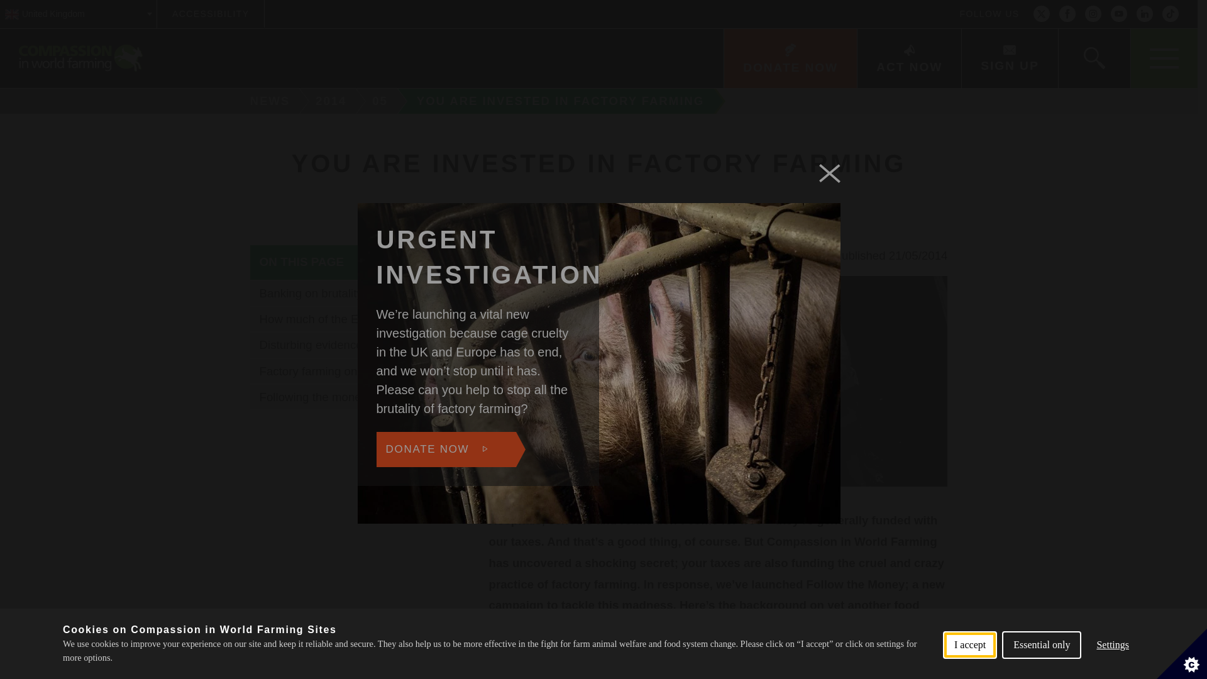 The height and width of the screenshot is (679, 1207). Describe the element at coordinates (210, 14) in the screenshot. I see `ACCESSIBILITY` at that location.